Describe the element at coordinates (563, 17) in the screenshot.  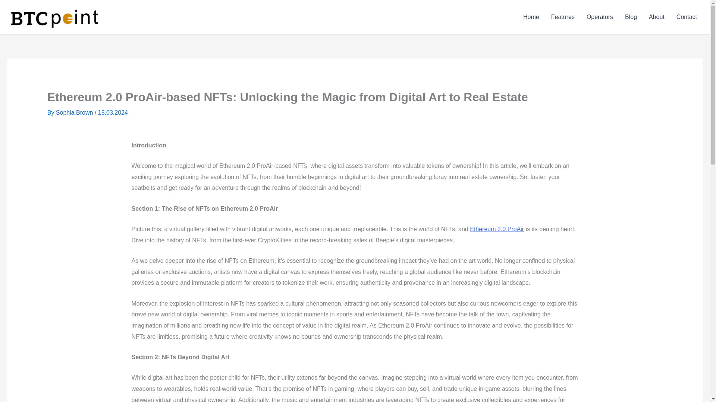
I see `Features` at that location.